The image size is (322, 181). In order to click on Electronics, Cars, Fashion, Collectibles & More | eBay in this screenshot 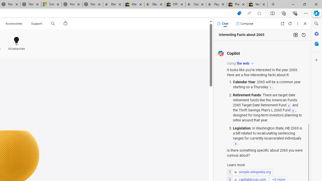, I will do `click(154, 5)`.